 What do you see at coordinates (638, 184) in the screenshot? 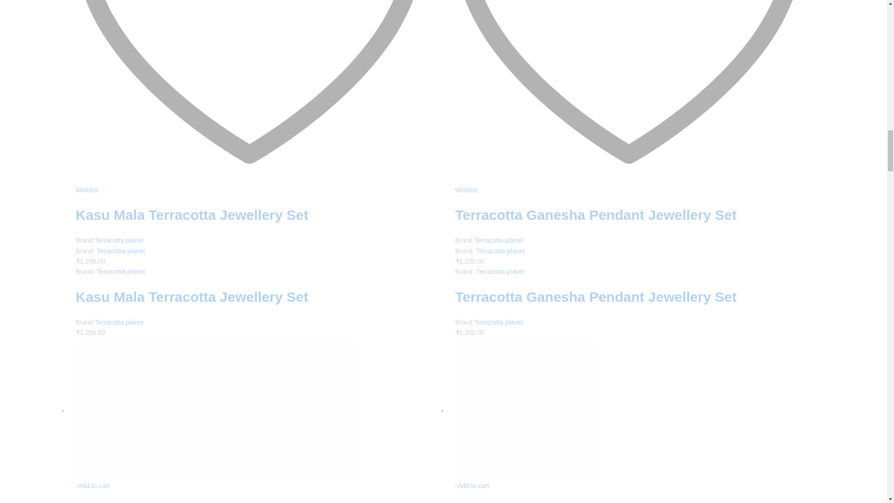
I see `Wishlist` at bounding box center [638, 184].